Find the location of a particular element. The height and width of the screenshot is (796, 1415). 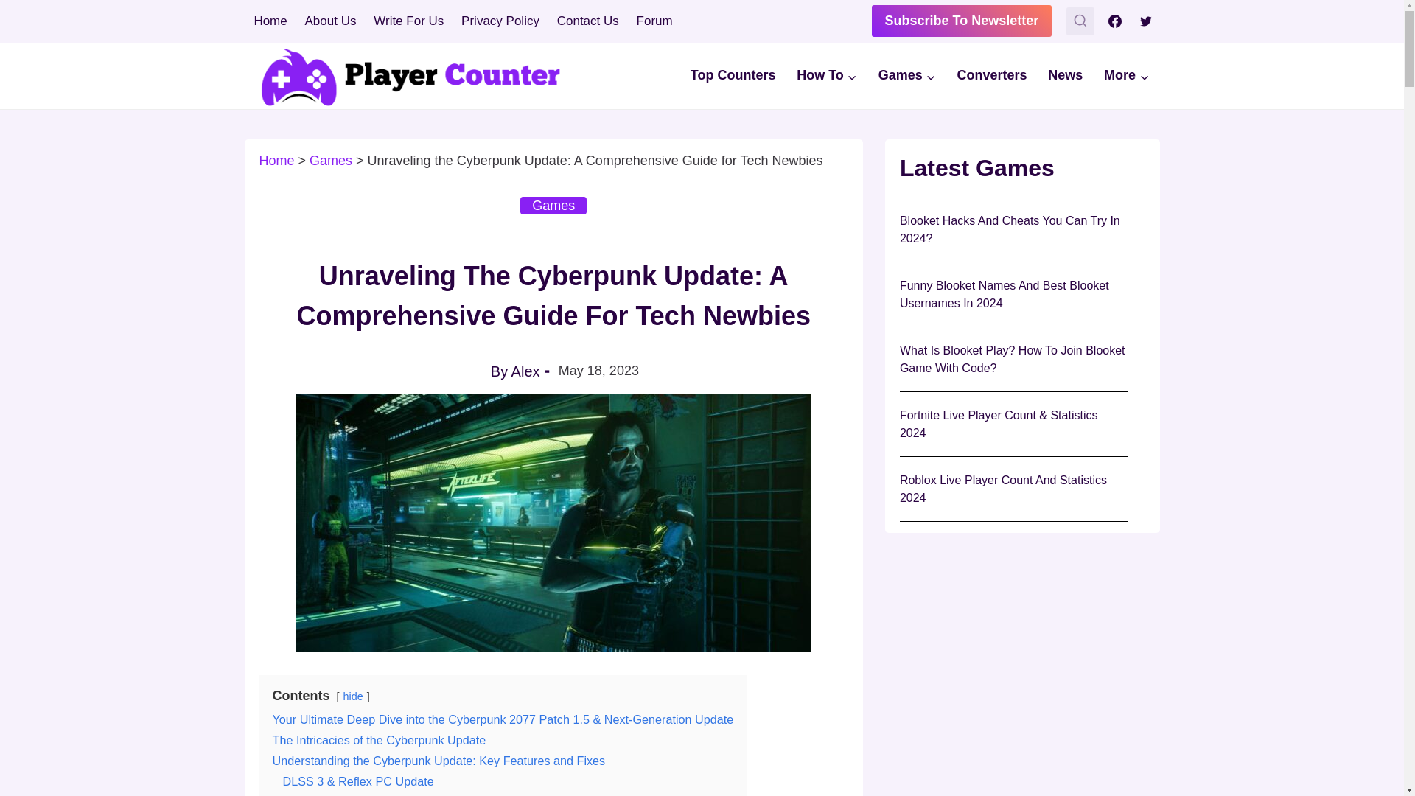

Subscribe To Newsletter is located at coordinates (962, 21).